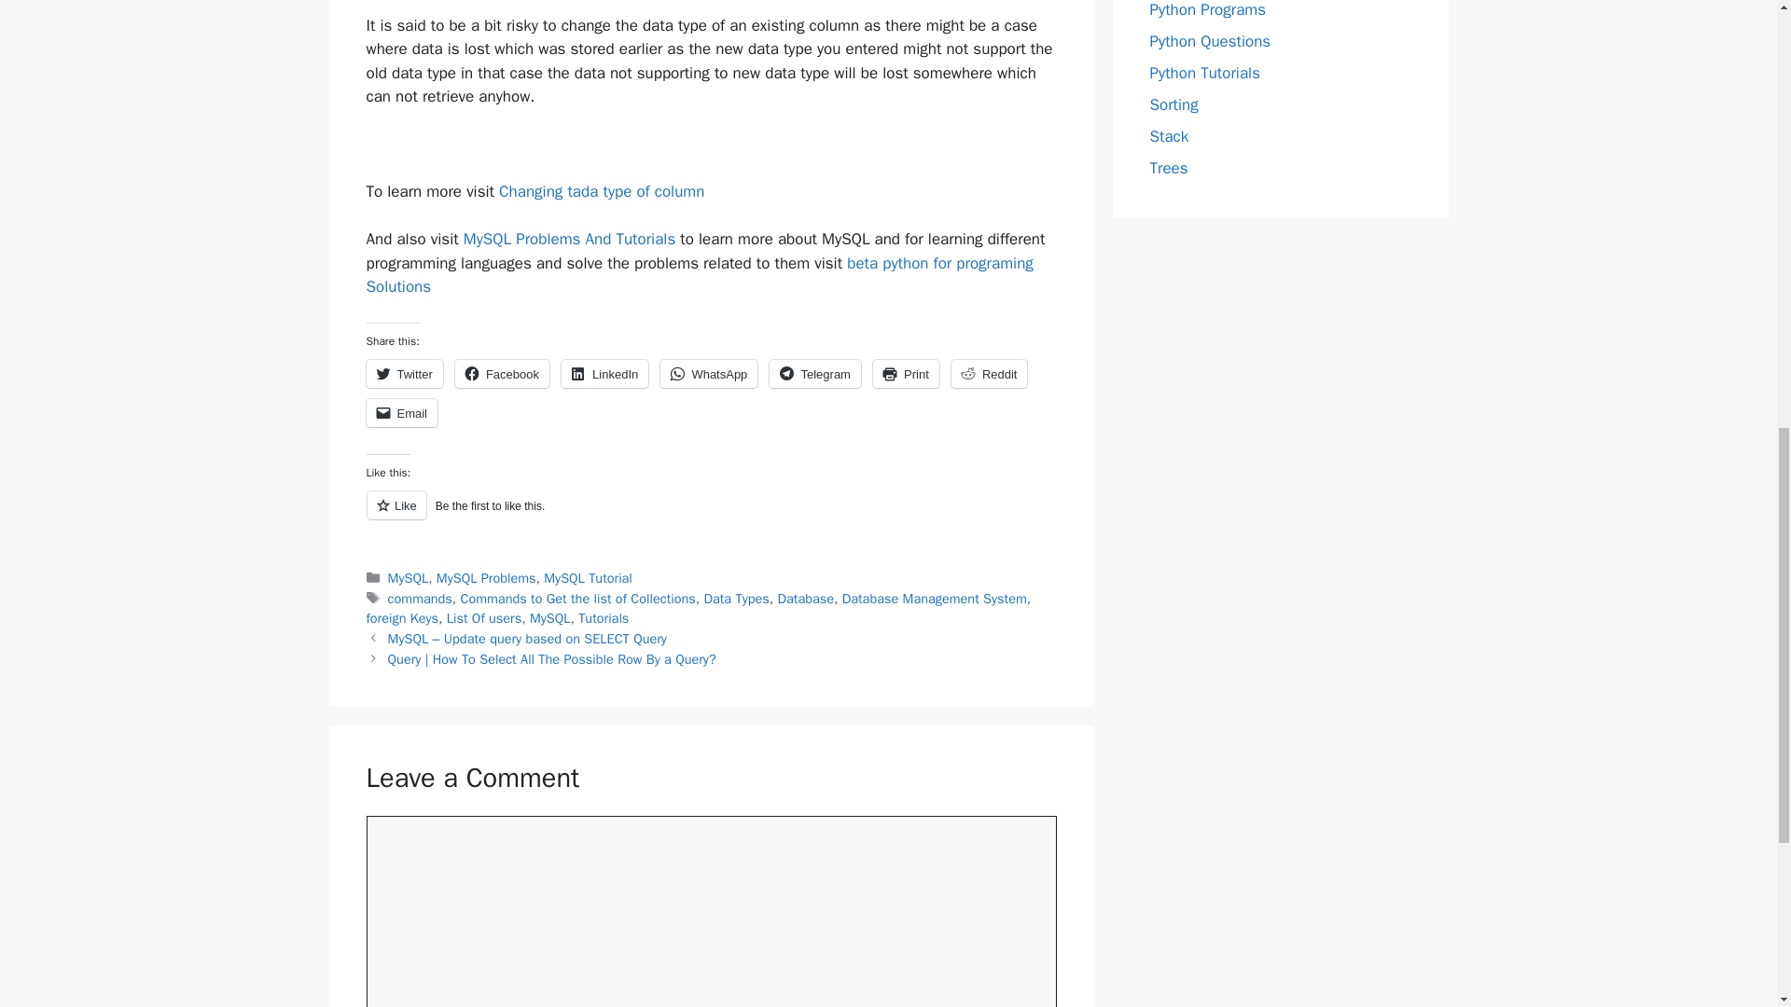 Image resolution: width=1791 pixels, height=1007 pixels. What do you see at coordinates (814, 373) in the screenshot?
I see `Telegram` at bounding box center [814, 373].